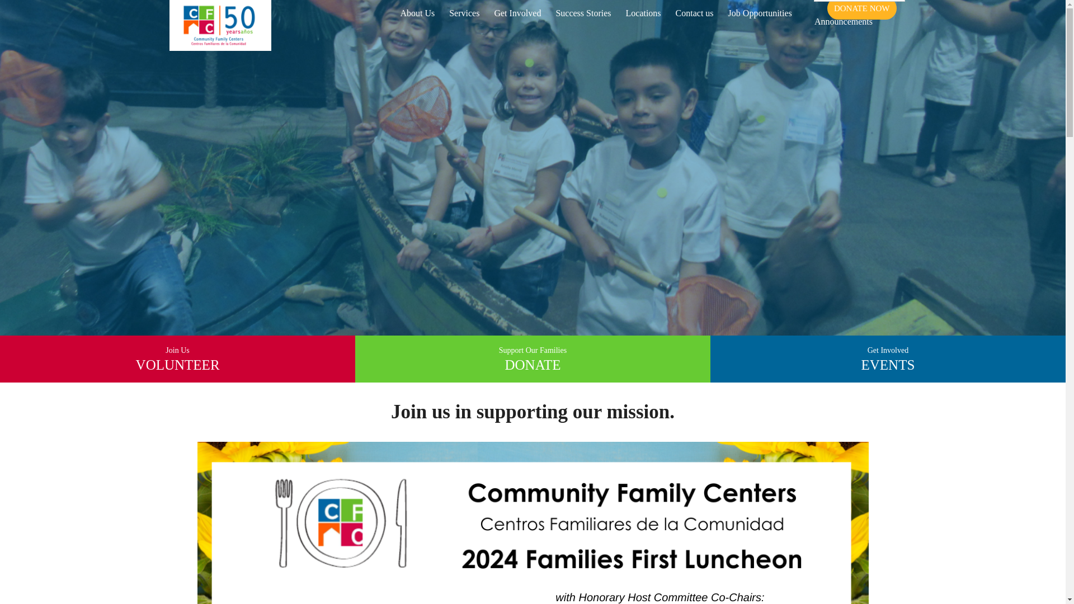 This screenshot has height=604, width=1074. Describe the element at coordinates (583, 19) in the screenshot. I see `Success Stories` at that location.